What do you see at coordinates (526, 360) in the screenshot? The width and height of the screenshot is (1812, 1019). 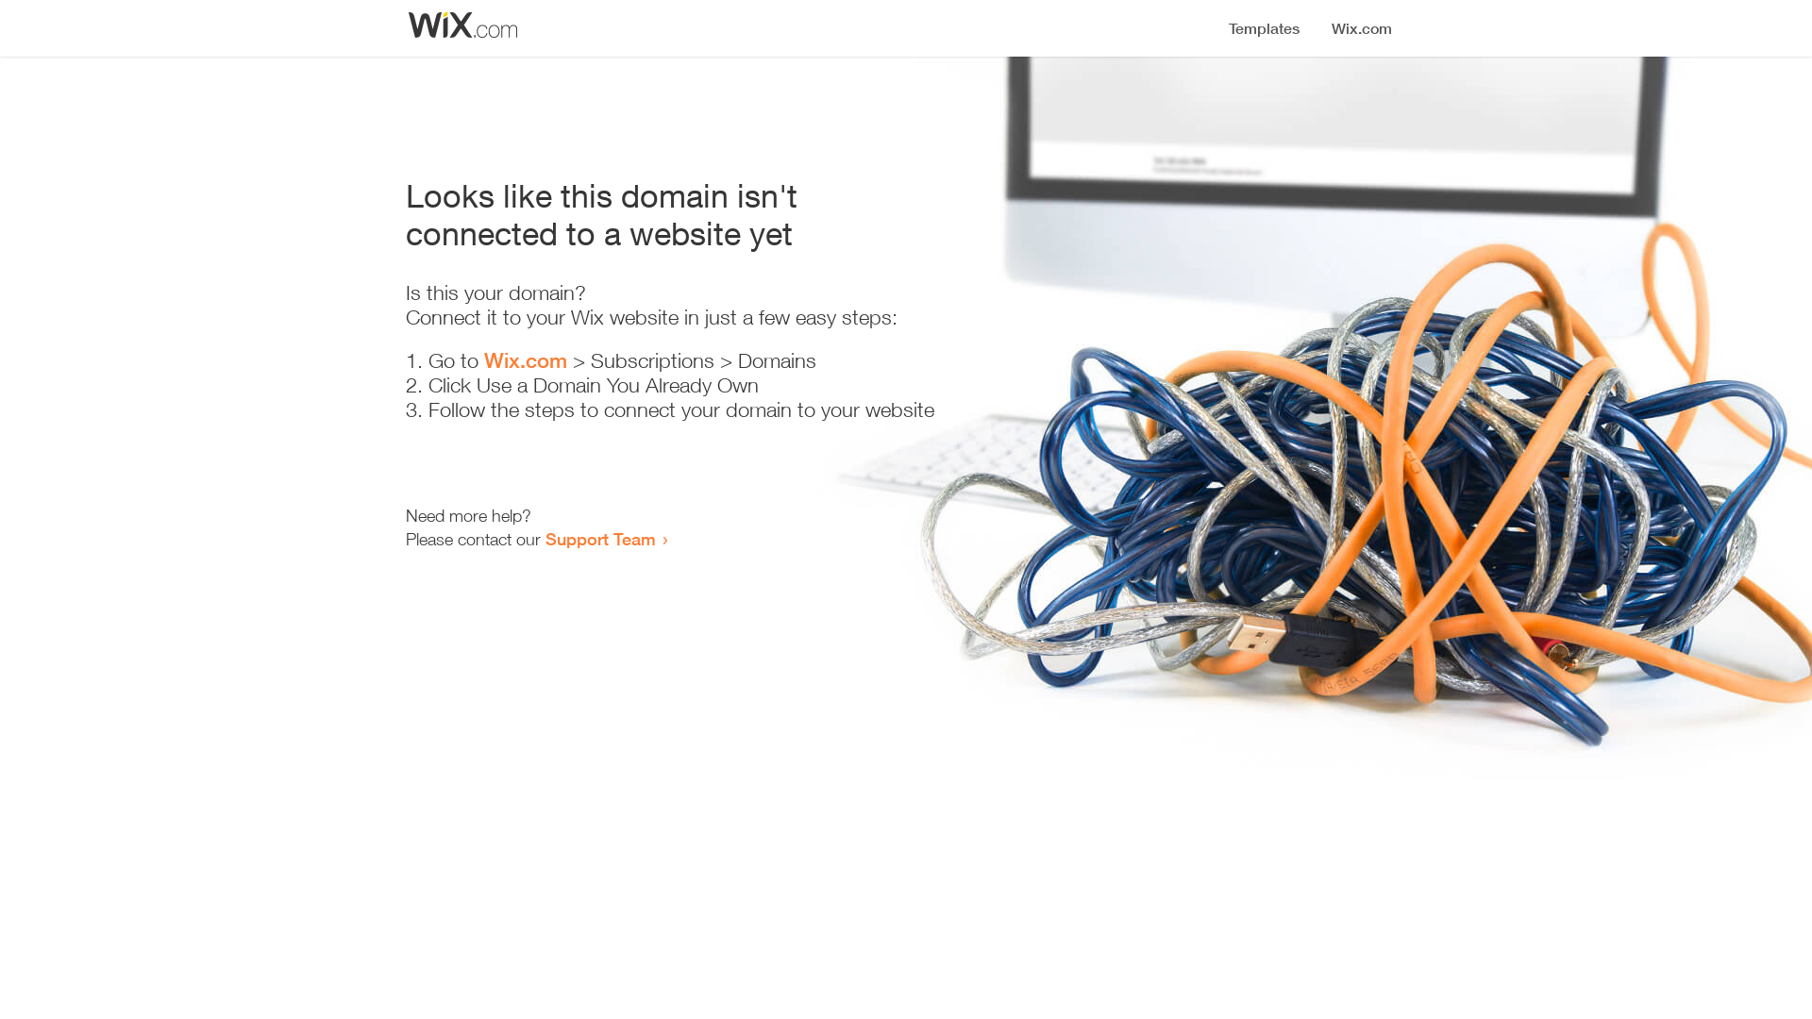 I see `Wix.com` at bounding box center [526, 360].